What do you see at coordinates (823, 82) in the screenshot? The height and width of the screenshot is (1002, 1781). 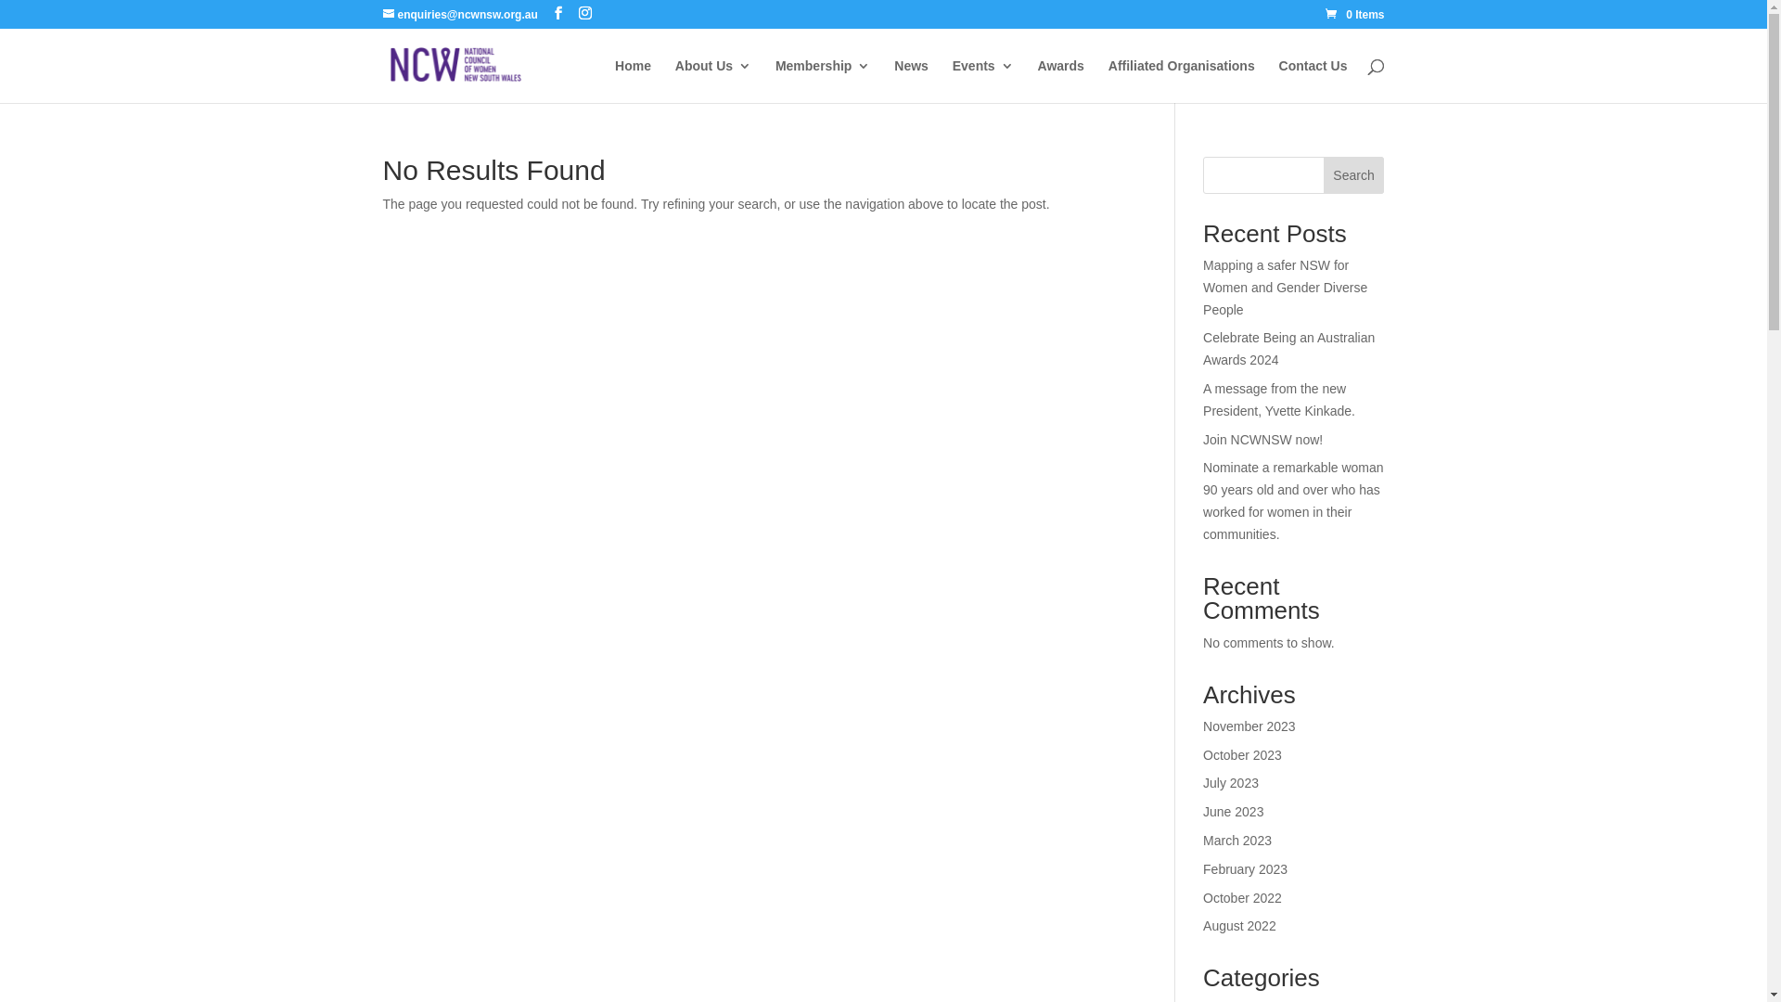 I see `Membership` at bounding box center [823, 82].